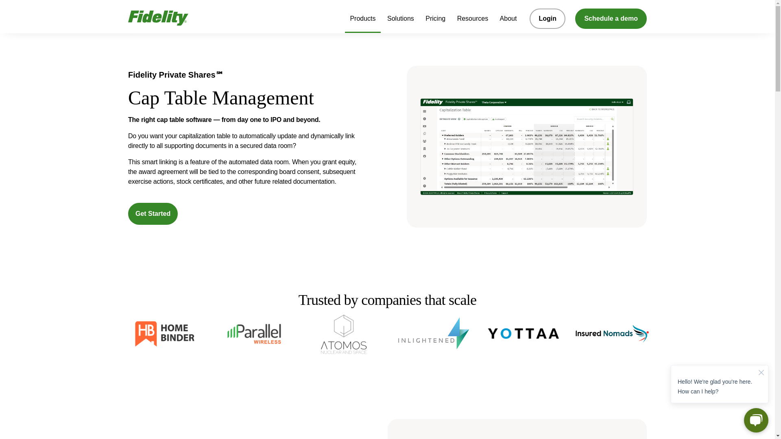 This screenshot has width=781, height=439. Describe the element at coordinates (508, 21) in the screenshot. I see `About` at that location.